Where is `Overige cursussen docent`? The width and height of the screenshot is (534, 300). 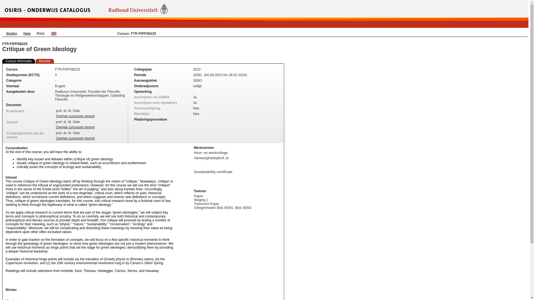 Overige cursussen docent is located at coordinates (75, 127).